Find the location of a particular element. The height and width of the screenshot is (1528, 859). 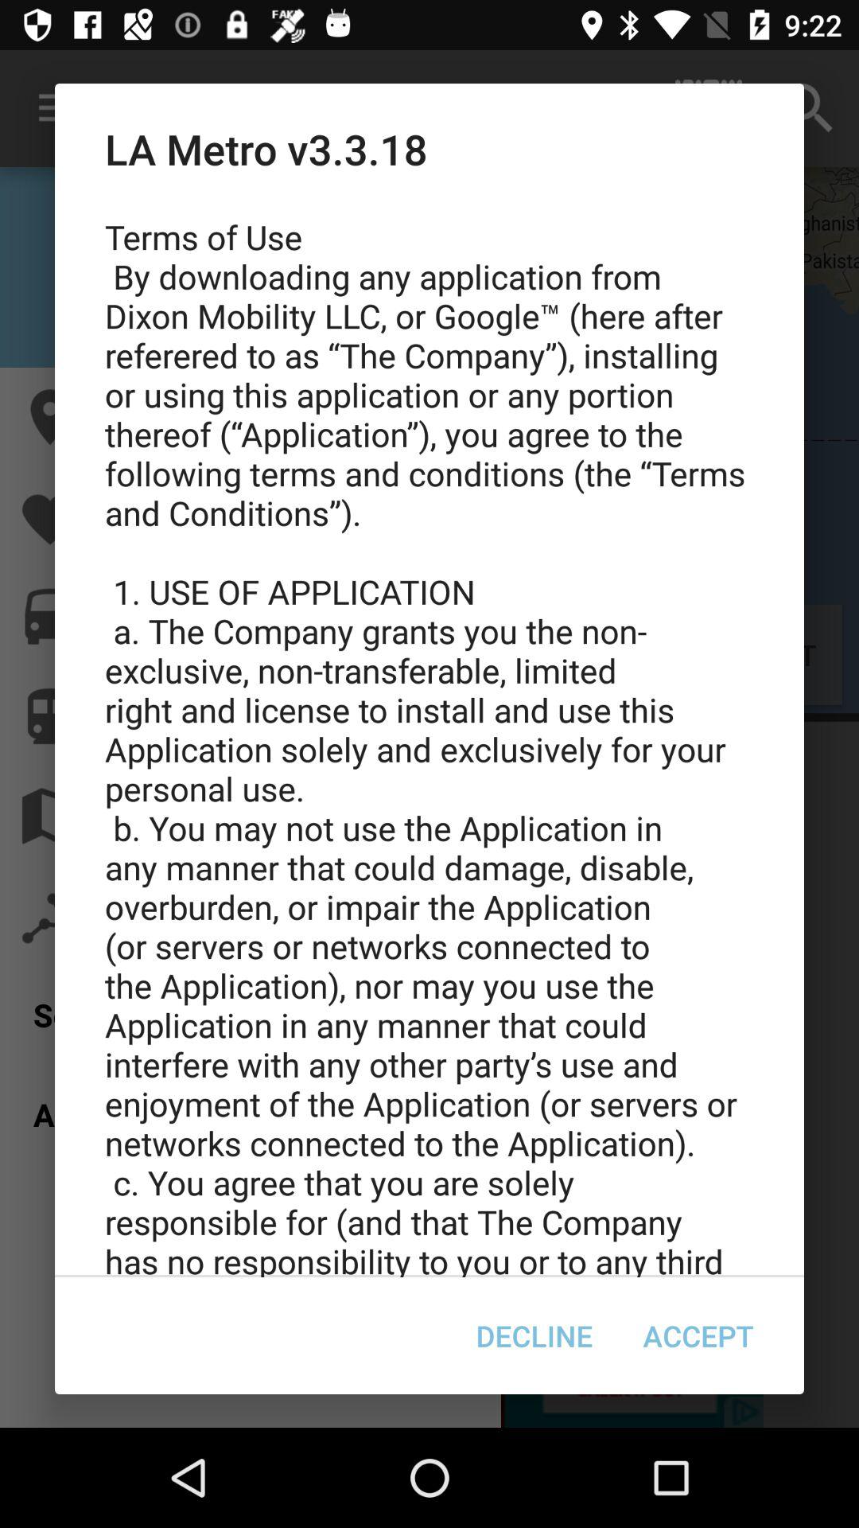

choose the accept item is located at coordinates (698, 1335).